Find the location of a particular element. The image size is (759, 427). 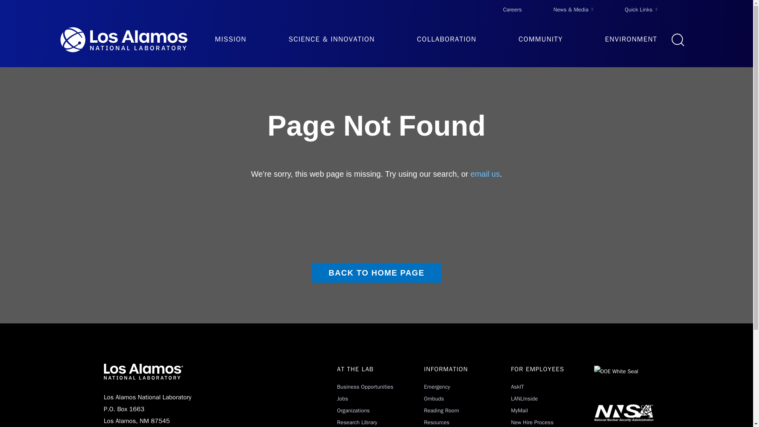

AskIT is located at coordinates (517, 387).